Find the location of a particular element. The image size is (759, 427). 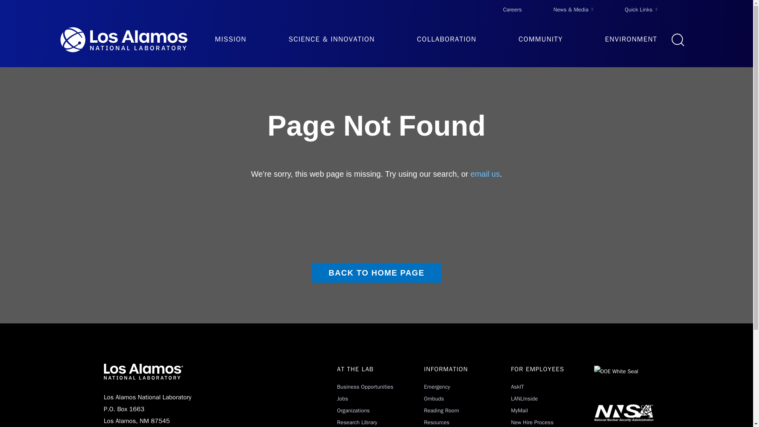

AskIT is located at coordinates (517, 387).